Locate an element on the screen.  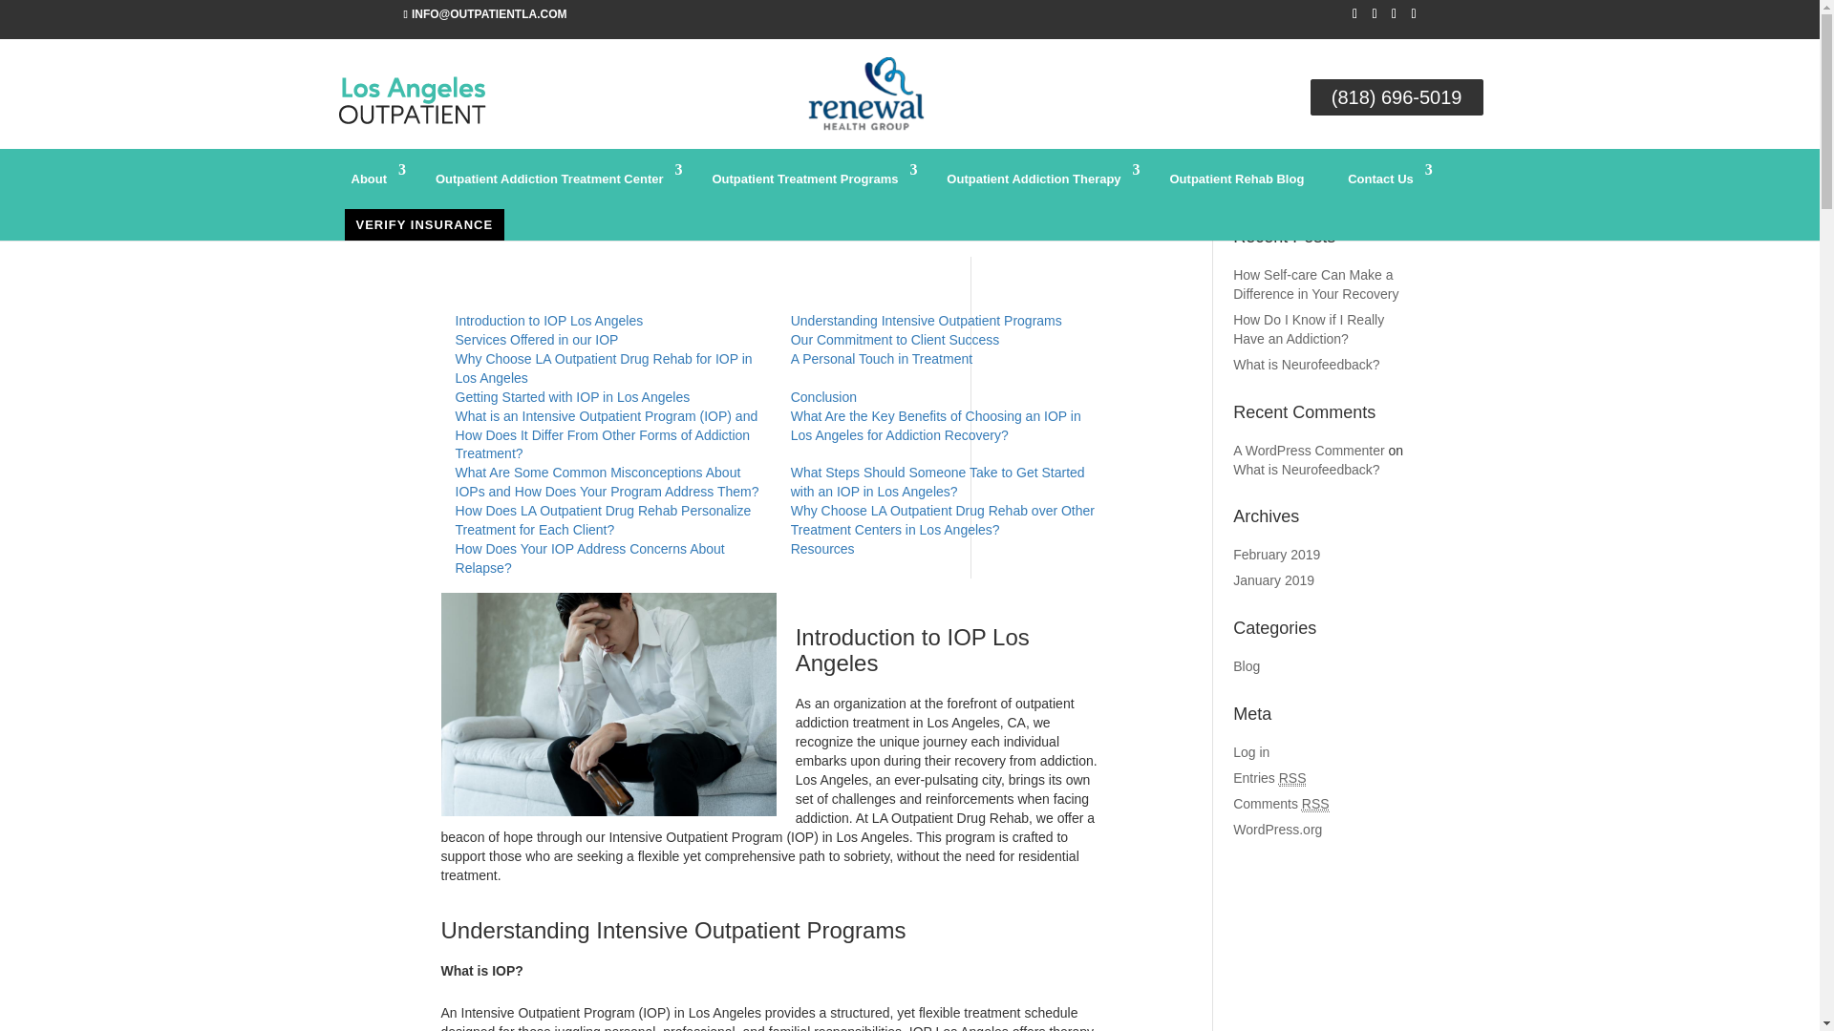
About is located at coordinates (371, 185).